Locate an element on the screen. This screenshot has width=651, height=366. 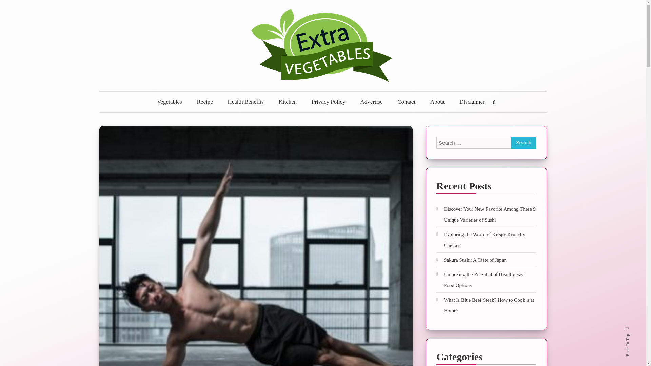
Sakura Sushi: A Taste of Japan is located at coordinates (471, 260).